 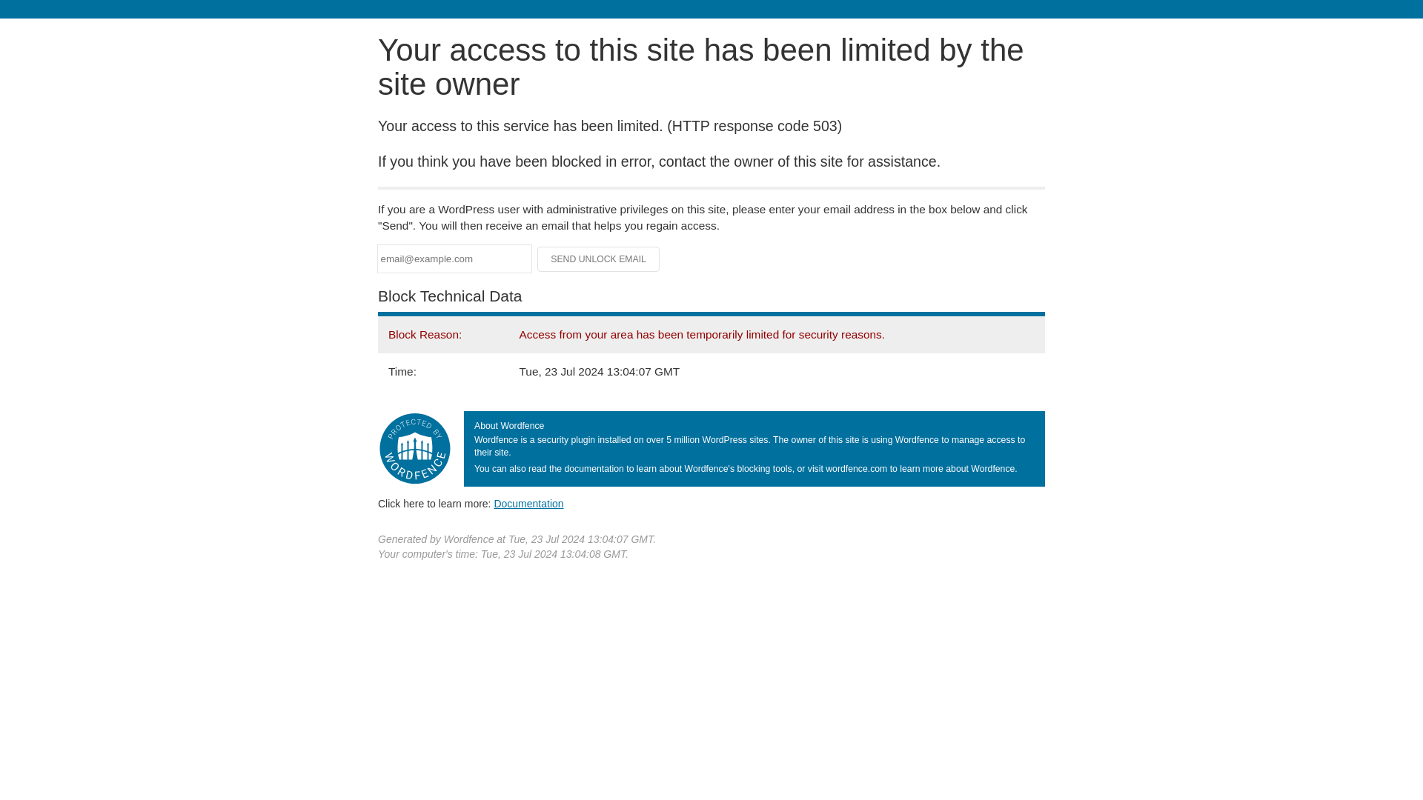 I want to click on Documentation, so click(x=528, y=503).